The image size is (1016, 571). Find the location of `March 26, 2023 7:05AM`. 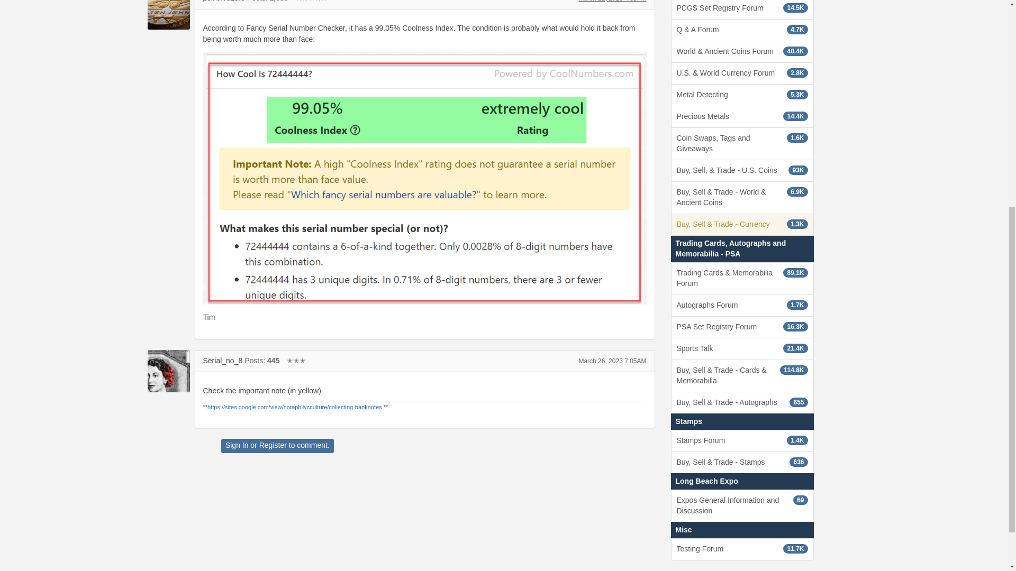

March 26, 2023 7:05AM is located at coordinates (612, 361).